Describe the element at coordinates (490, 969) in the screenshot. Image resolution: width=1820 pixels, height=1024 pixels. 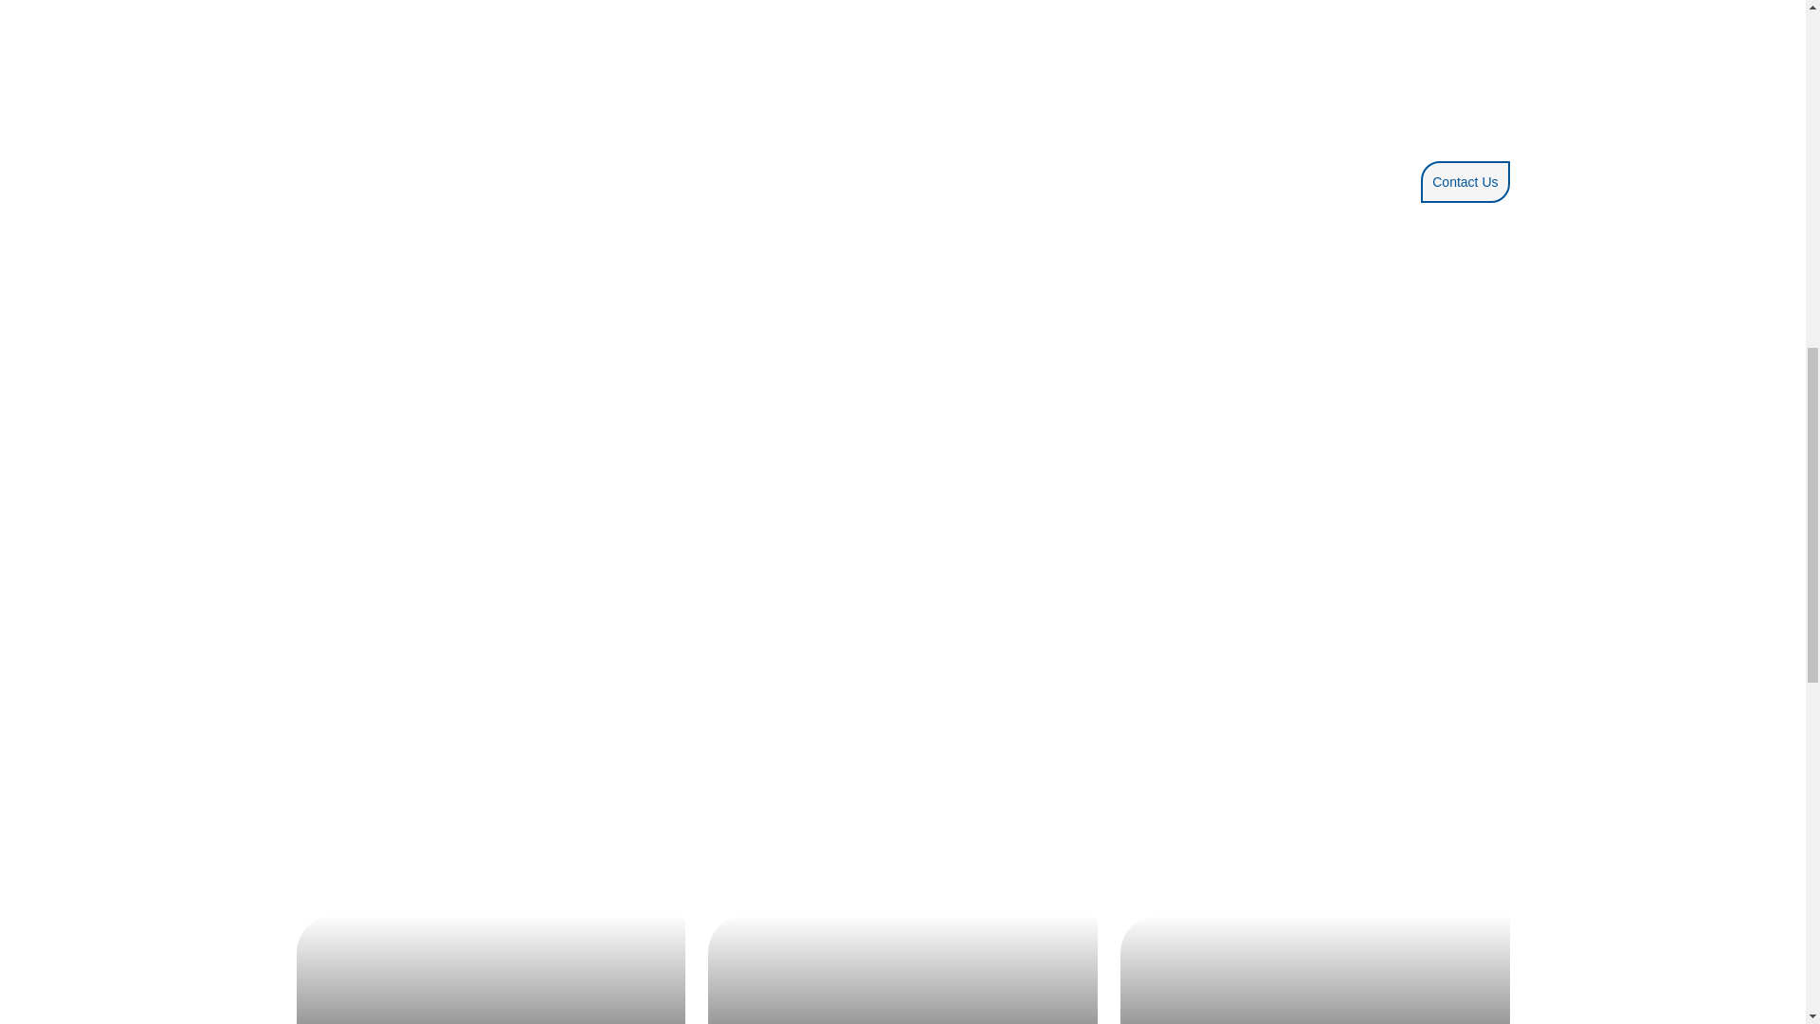
I see `About IHI Corporation` at that location.